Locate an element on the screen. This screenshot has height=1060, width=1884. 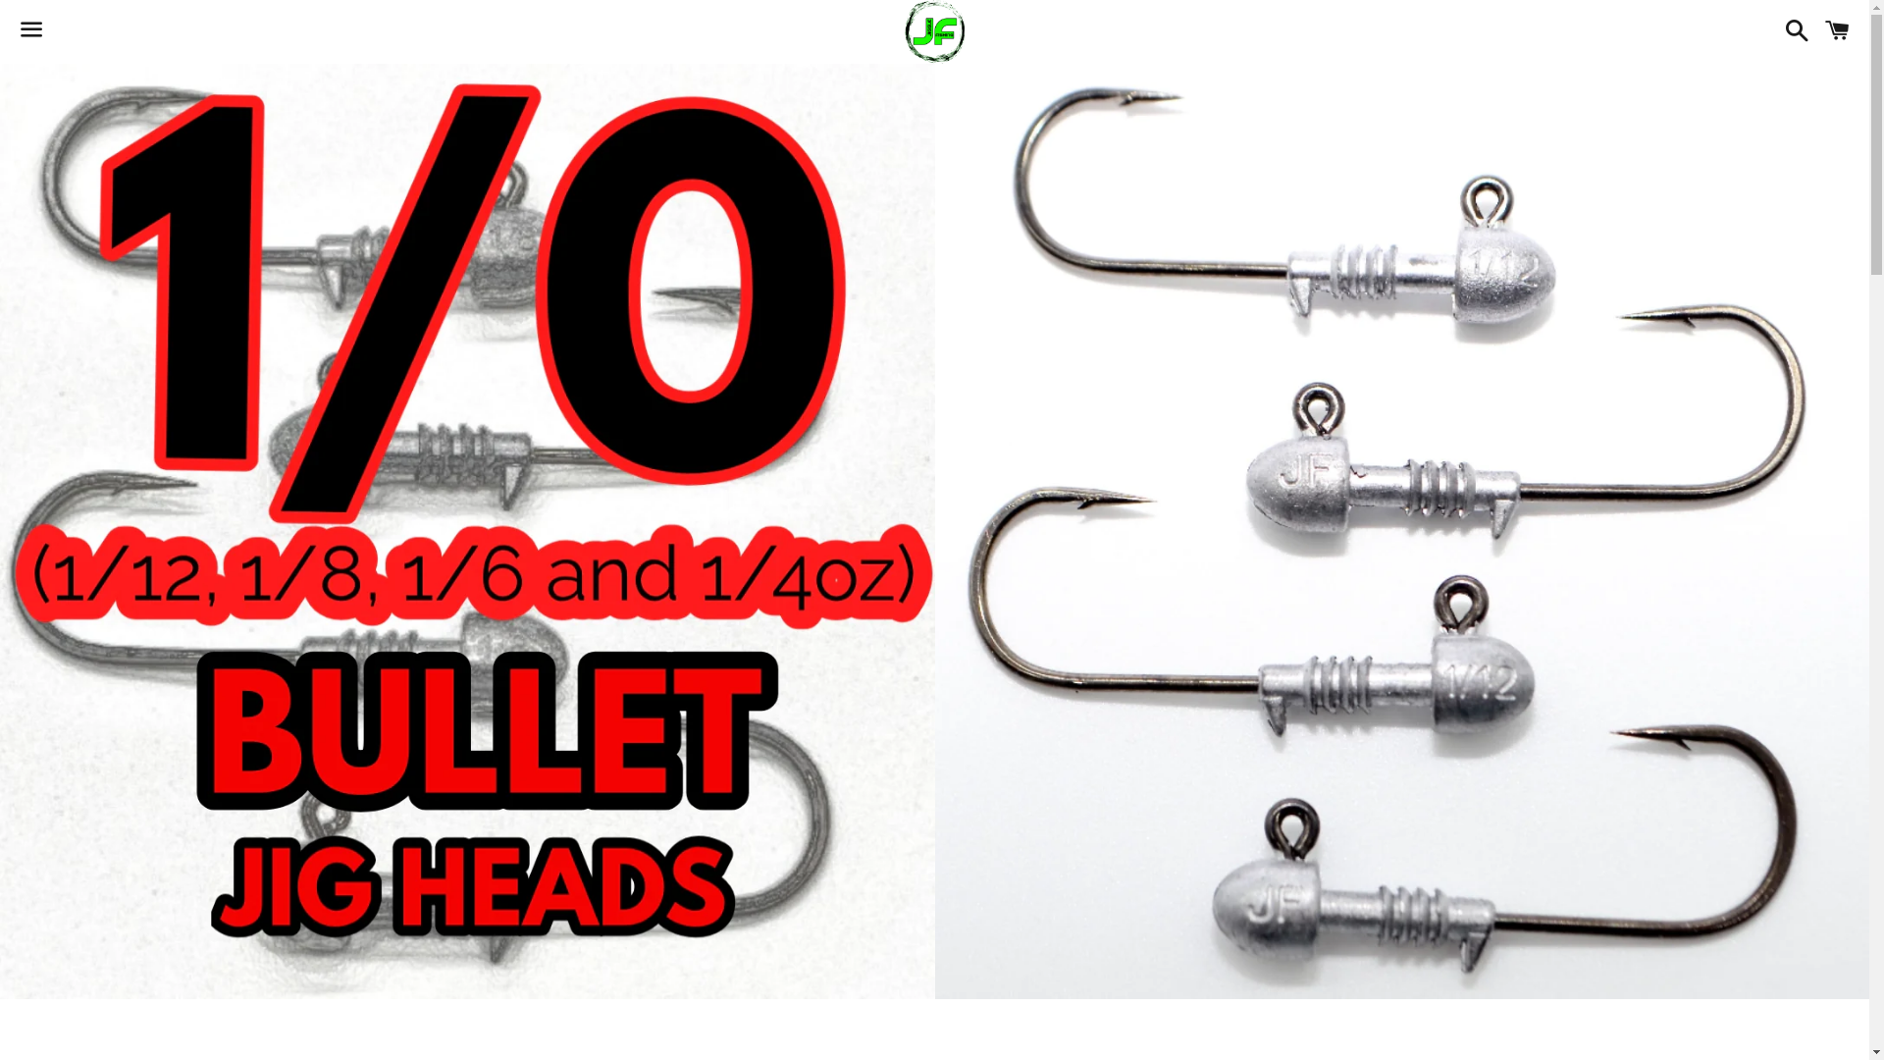
Menu is located at coordinates (31, 32).